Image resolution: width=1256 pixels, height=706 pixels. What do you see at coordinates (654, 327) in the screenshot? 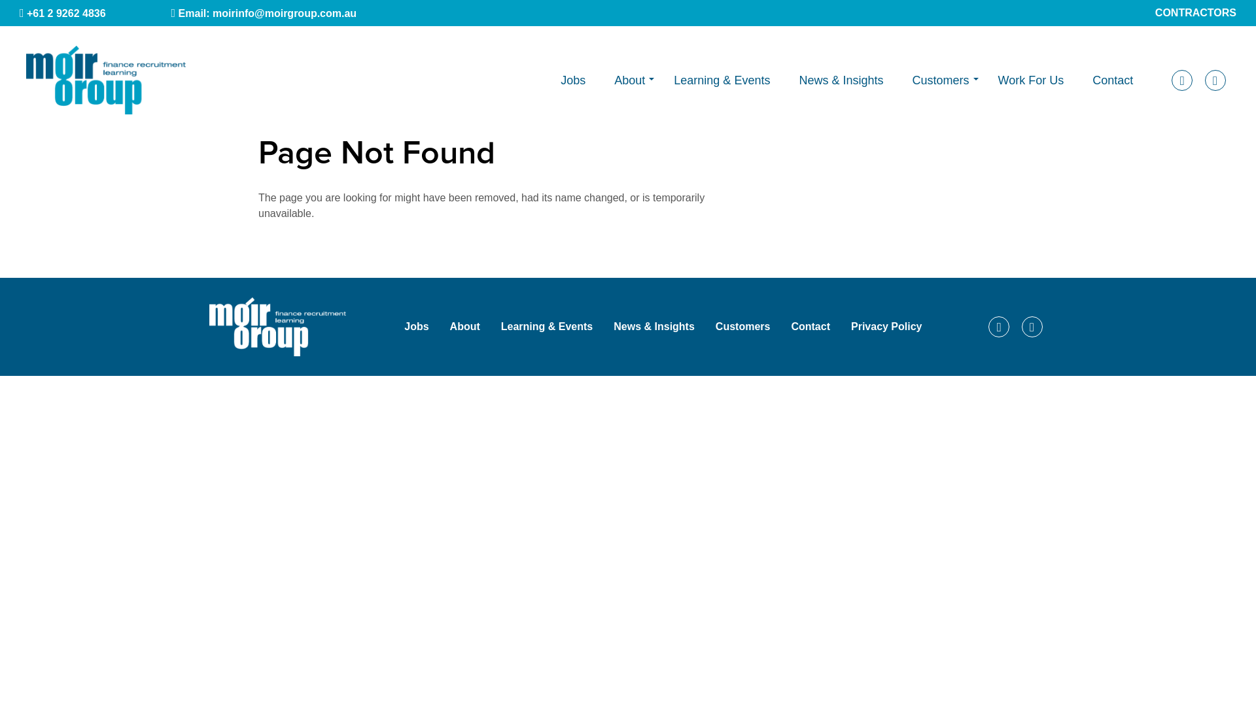
I see `News & Insights` at bounding box center [654, 327].